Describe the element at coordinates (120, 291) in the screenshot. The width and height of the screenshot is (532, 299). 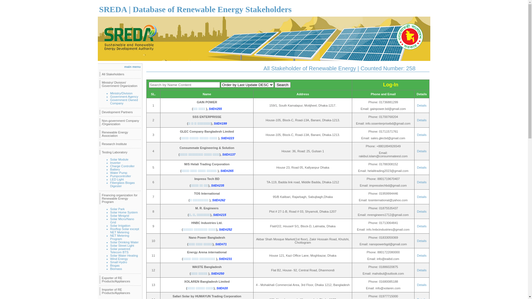
I see `Importer of RE Products/Appliances` at that location.